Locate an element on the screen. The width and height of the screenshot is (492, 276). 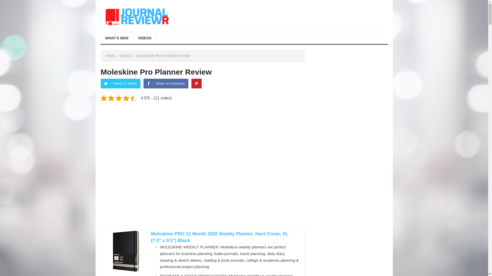
View all posts in Videos is located at coordinates (127, 56).